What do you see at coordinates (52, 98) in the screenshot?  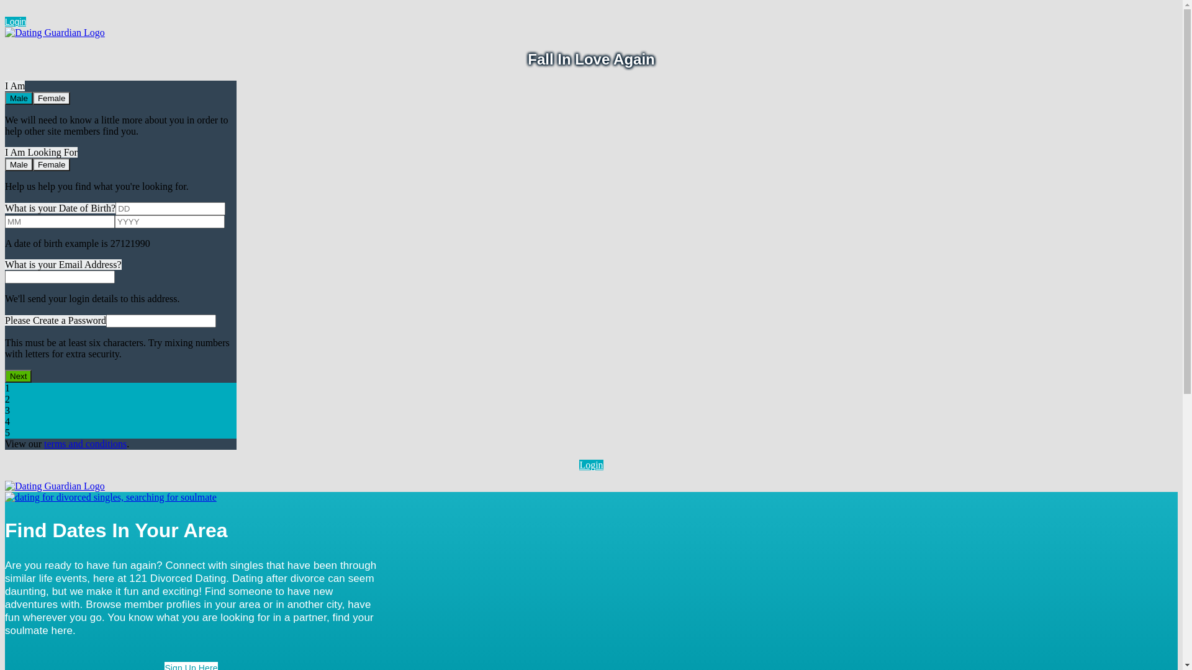 I see `Female` at bounding box center [52, 98].